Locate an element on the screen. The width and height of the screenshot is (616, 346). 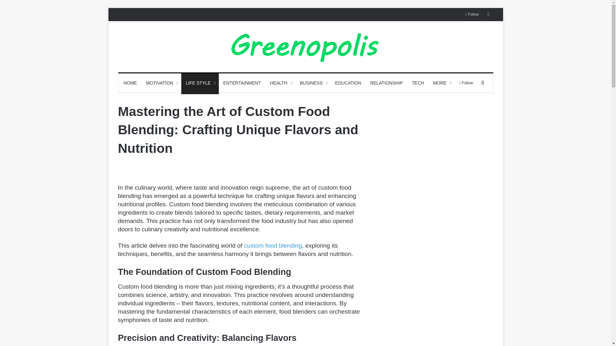
Follow is located at coordinates (472, 14).